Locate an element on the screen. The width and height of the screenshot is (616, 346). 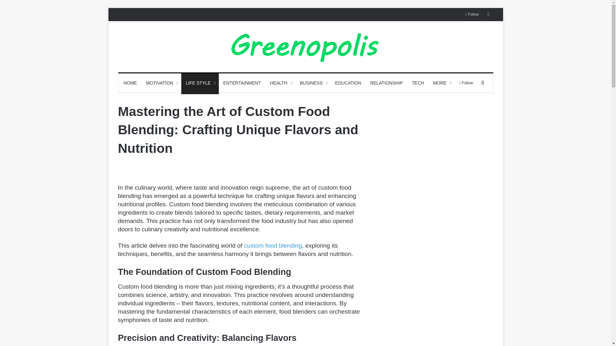
Follow is located at coordinates (472, 14).